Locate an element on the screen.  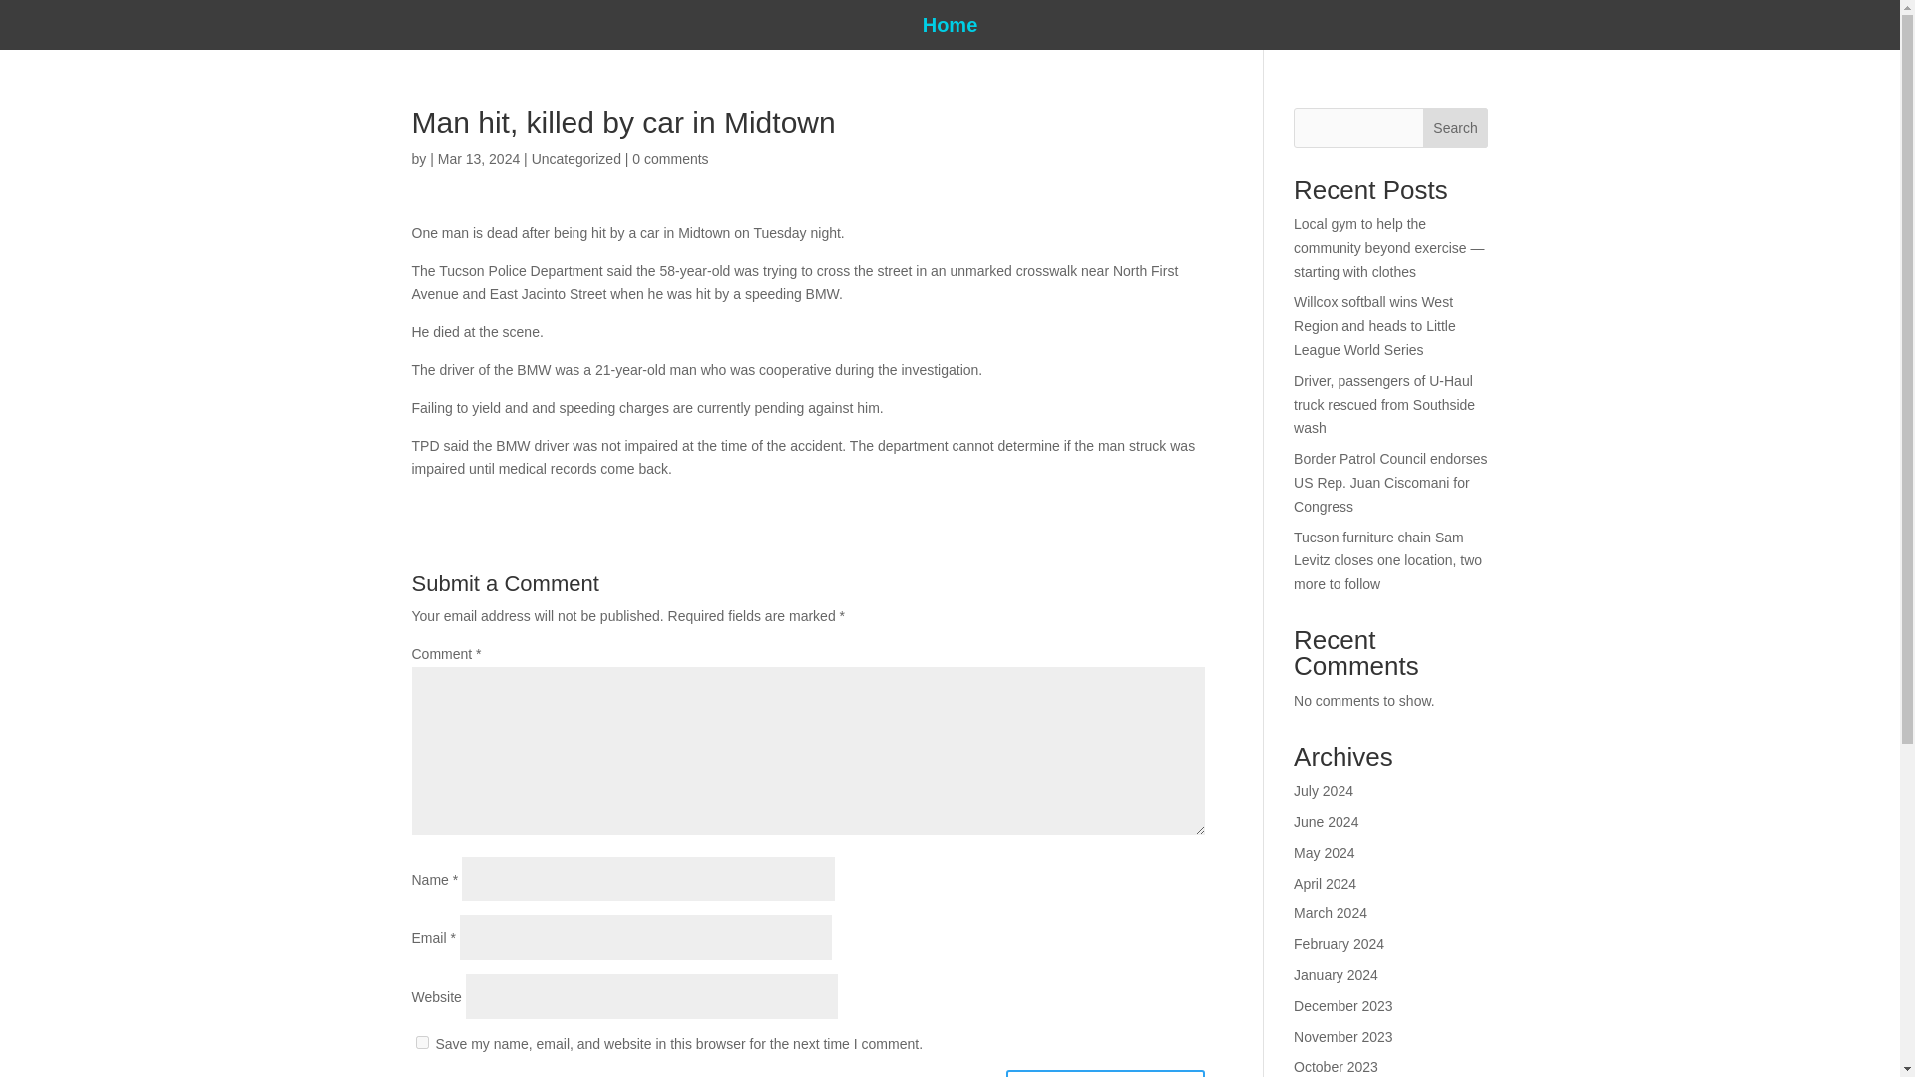
June 2024 is located at coordinates (1326, 822).